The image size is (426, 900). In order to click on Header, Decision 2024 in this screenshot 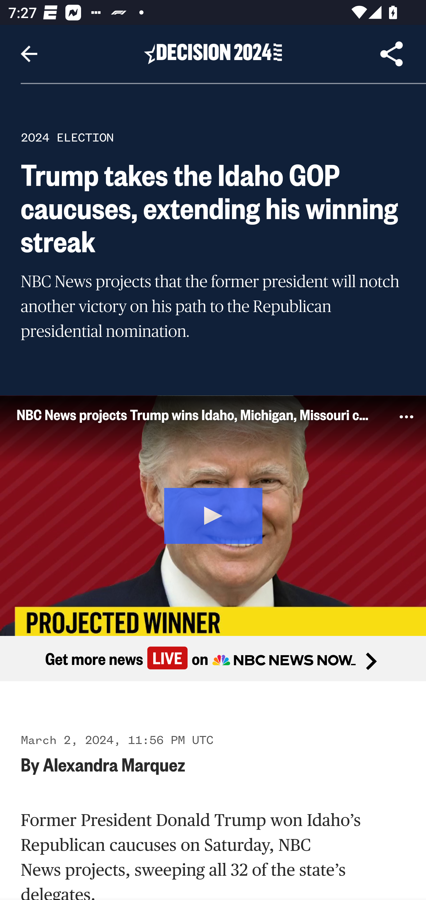, I will do `click(213, 53)`.